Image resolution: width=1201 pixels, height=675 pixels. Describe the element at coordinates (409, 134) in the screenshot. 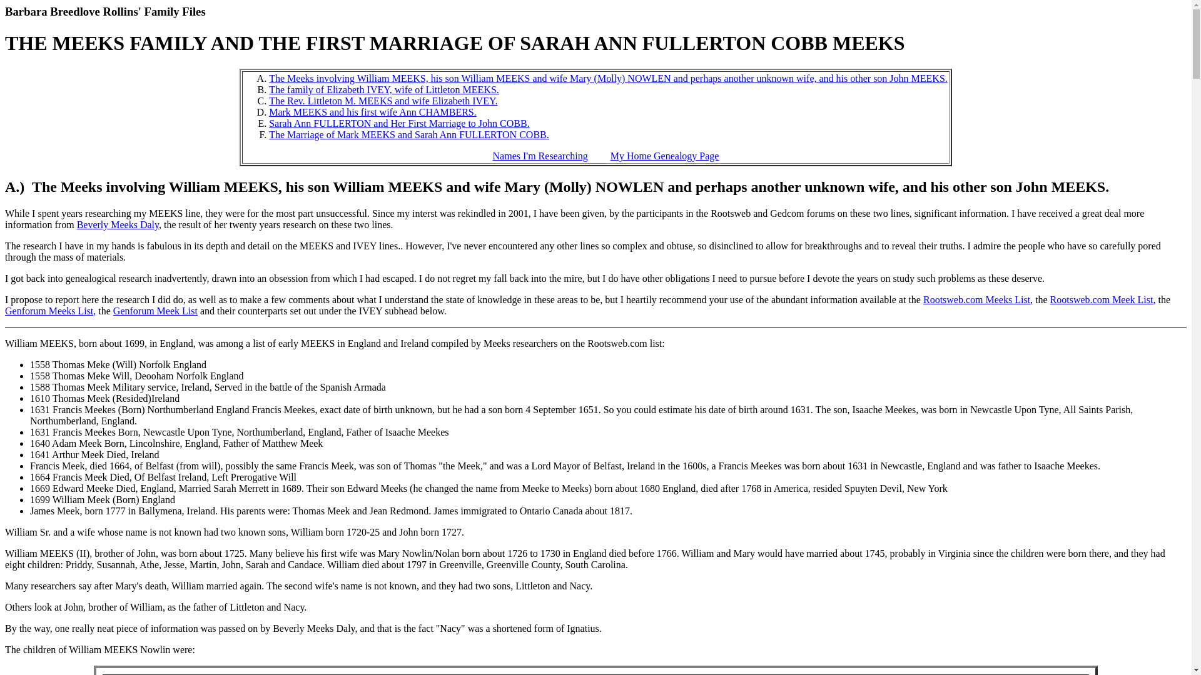

I see `The Marriage of Mark MEEKS and Sarah Ann FULLERTON COBB.` at that location.